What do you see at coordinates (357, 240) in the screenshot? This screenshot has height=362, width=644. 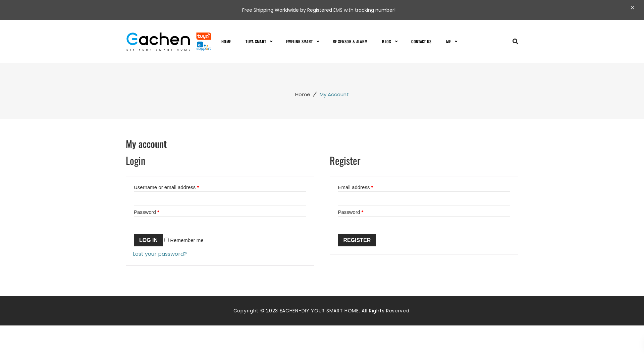 I see `REGISTER` at bounding box center [357, 240].